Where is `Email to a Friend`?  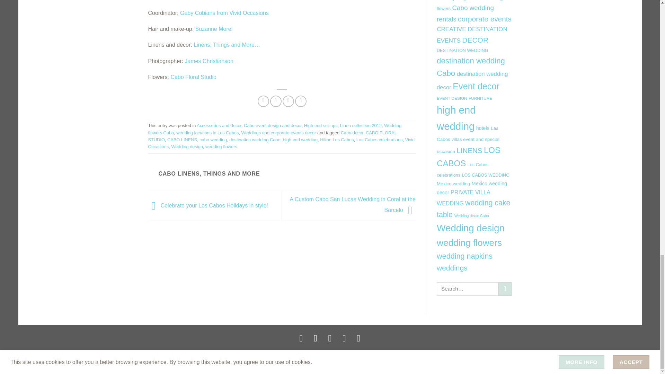
Email to a Friend is located at coordinates (288, 101).